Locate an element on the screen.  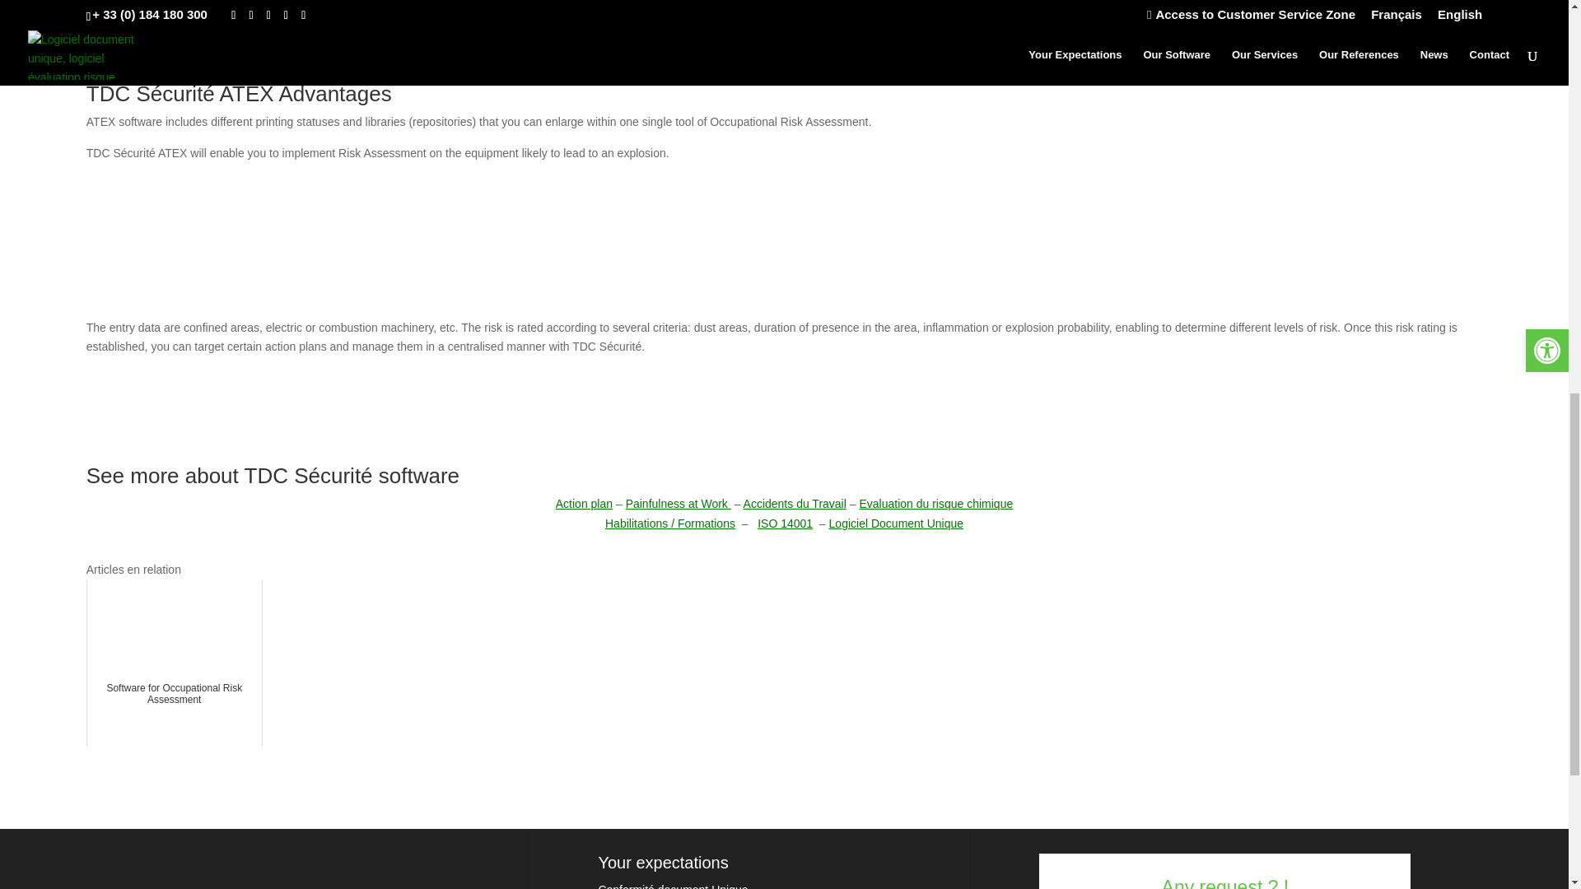
ISO 14001 is located at coordinates (784, 523).